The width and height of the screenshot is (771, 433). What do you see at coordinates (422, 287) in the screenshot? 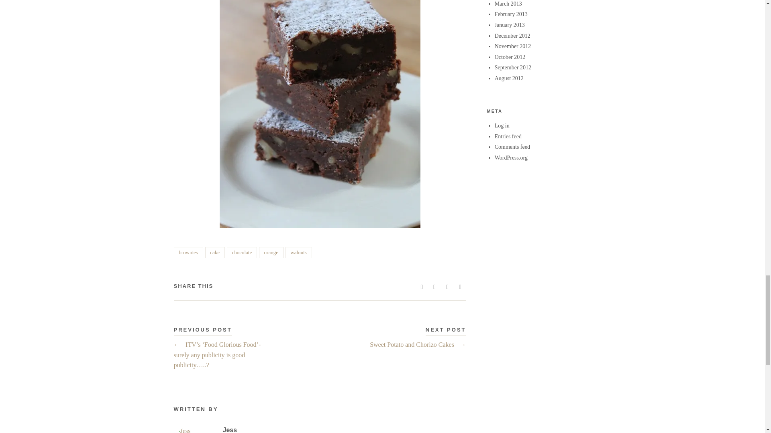
I see `Share this post on Facebook` at bounding box center [422, 287].